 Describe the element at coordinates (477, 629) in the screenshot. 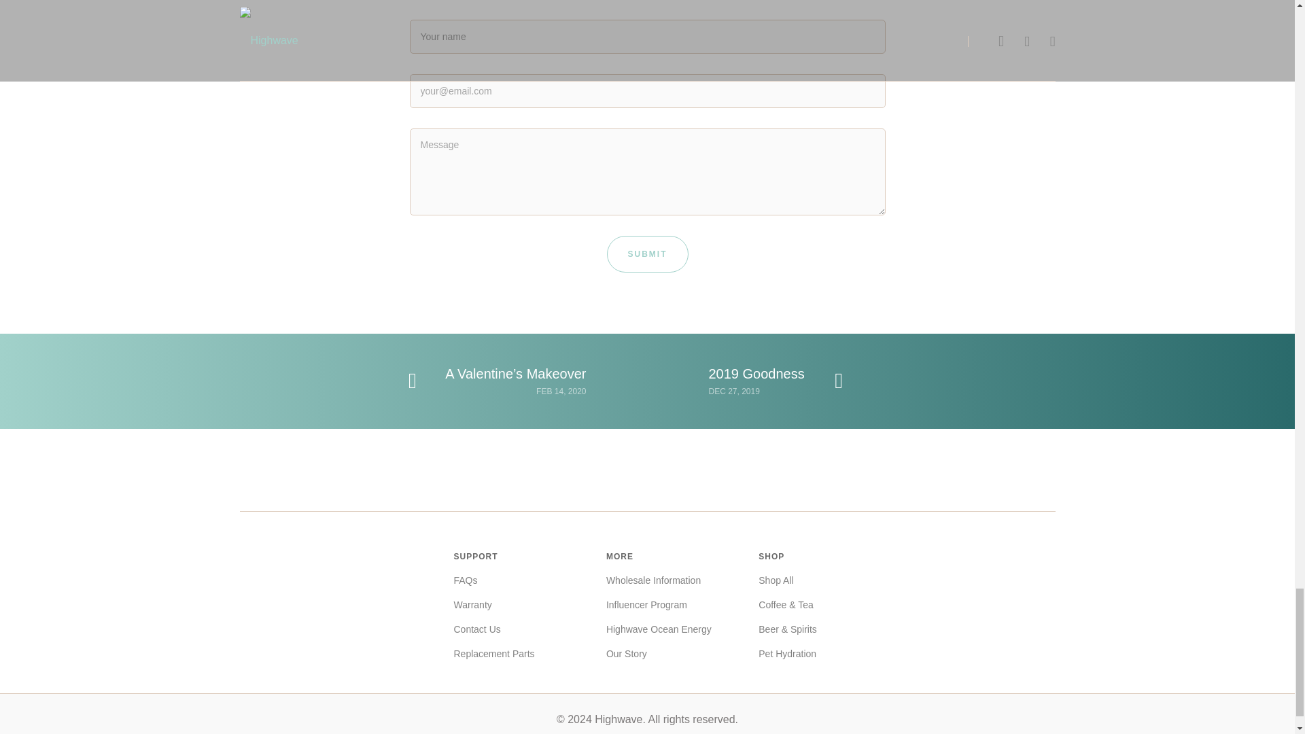

I see `Contact Us` at that location.